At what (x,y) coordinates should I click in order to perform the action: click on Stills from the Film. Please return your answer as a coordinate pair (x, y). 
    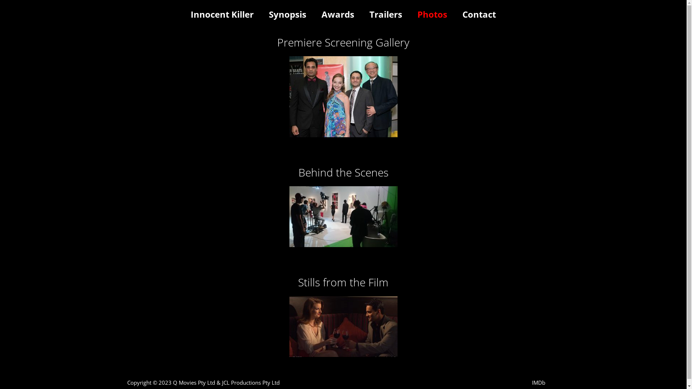
    Looking at the image, I should click on (343, 282).